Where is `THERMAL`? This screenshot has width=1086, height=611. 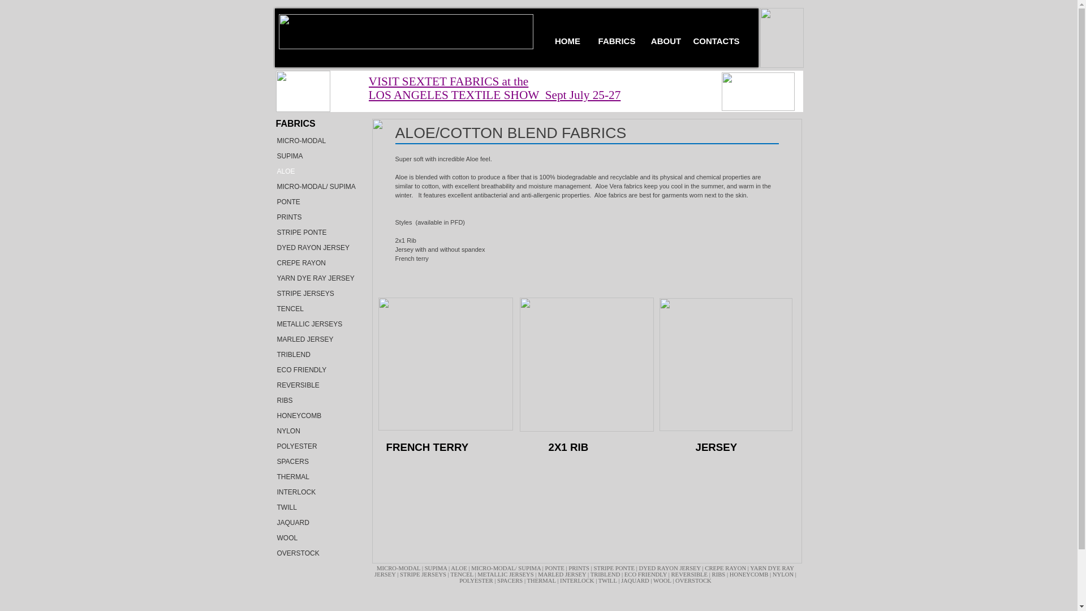 THERMAL is located at coordinates (317, 476).